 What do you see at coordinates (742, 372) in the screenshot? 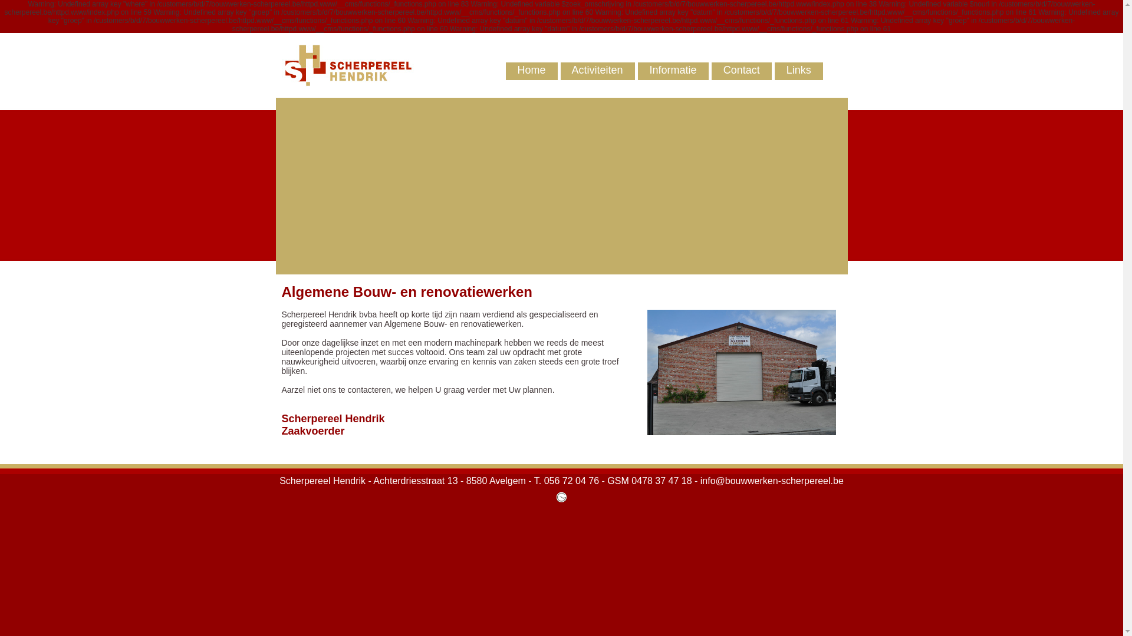
I see `oprit` at bounding box center [742, 372].